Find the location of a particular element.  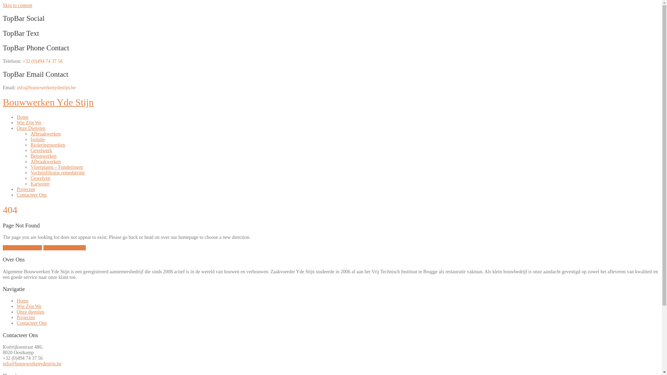

Wie Zijn We is located at coordinates (29, 123).